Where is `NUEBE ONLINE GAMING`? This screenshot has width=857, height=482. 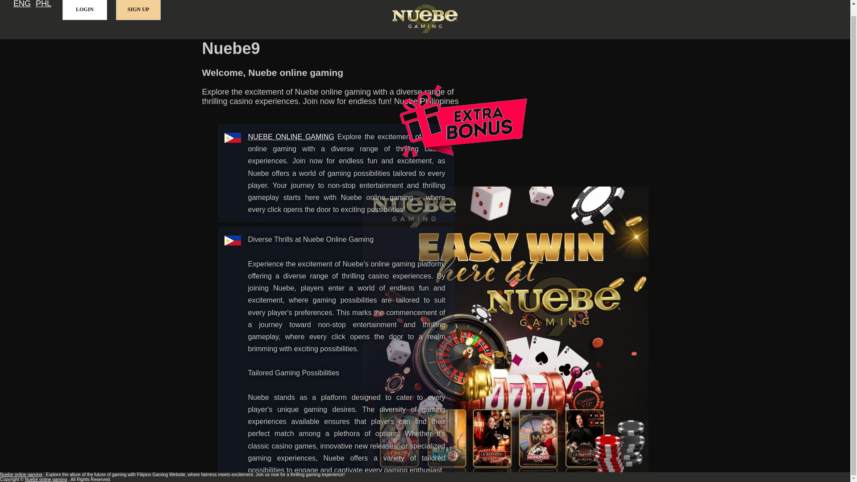
NUEBE ONLINE GAMING is located at coordinates (291, 137).